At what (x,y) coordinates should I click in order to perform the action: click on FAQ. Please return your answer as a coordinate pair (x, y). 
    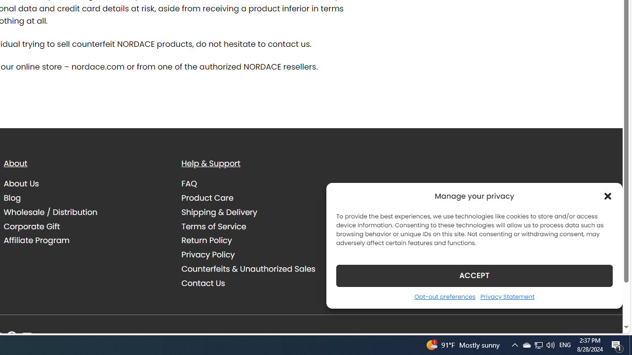
    Looking at the image, I should click on (189, 183).